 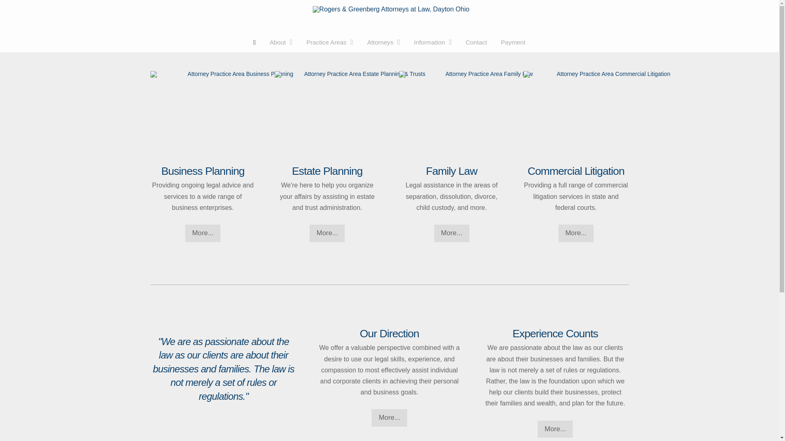 I want to click on About, so click(x=280, y=42).